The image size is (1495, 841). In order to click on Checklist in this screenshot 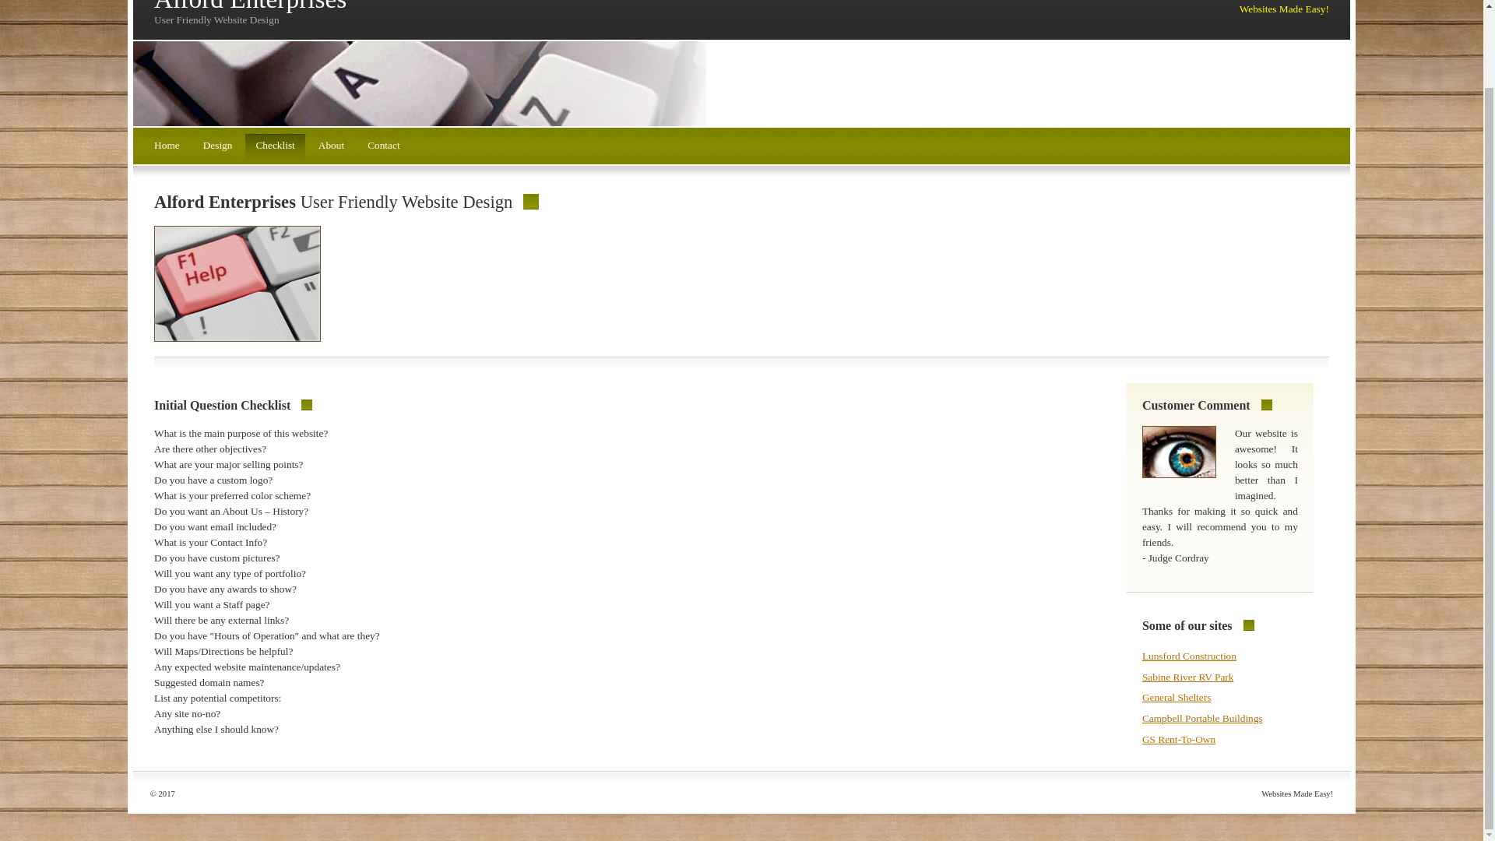, I will do `click(274, 146)`.